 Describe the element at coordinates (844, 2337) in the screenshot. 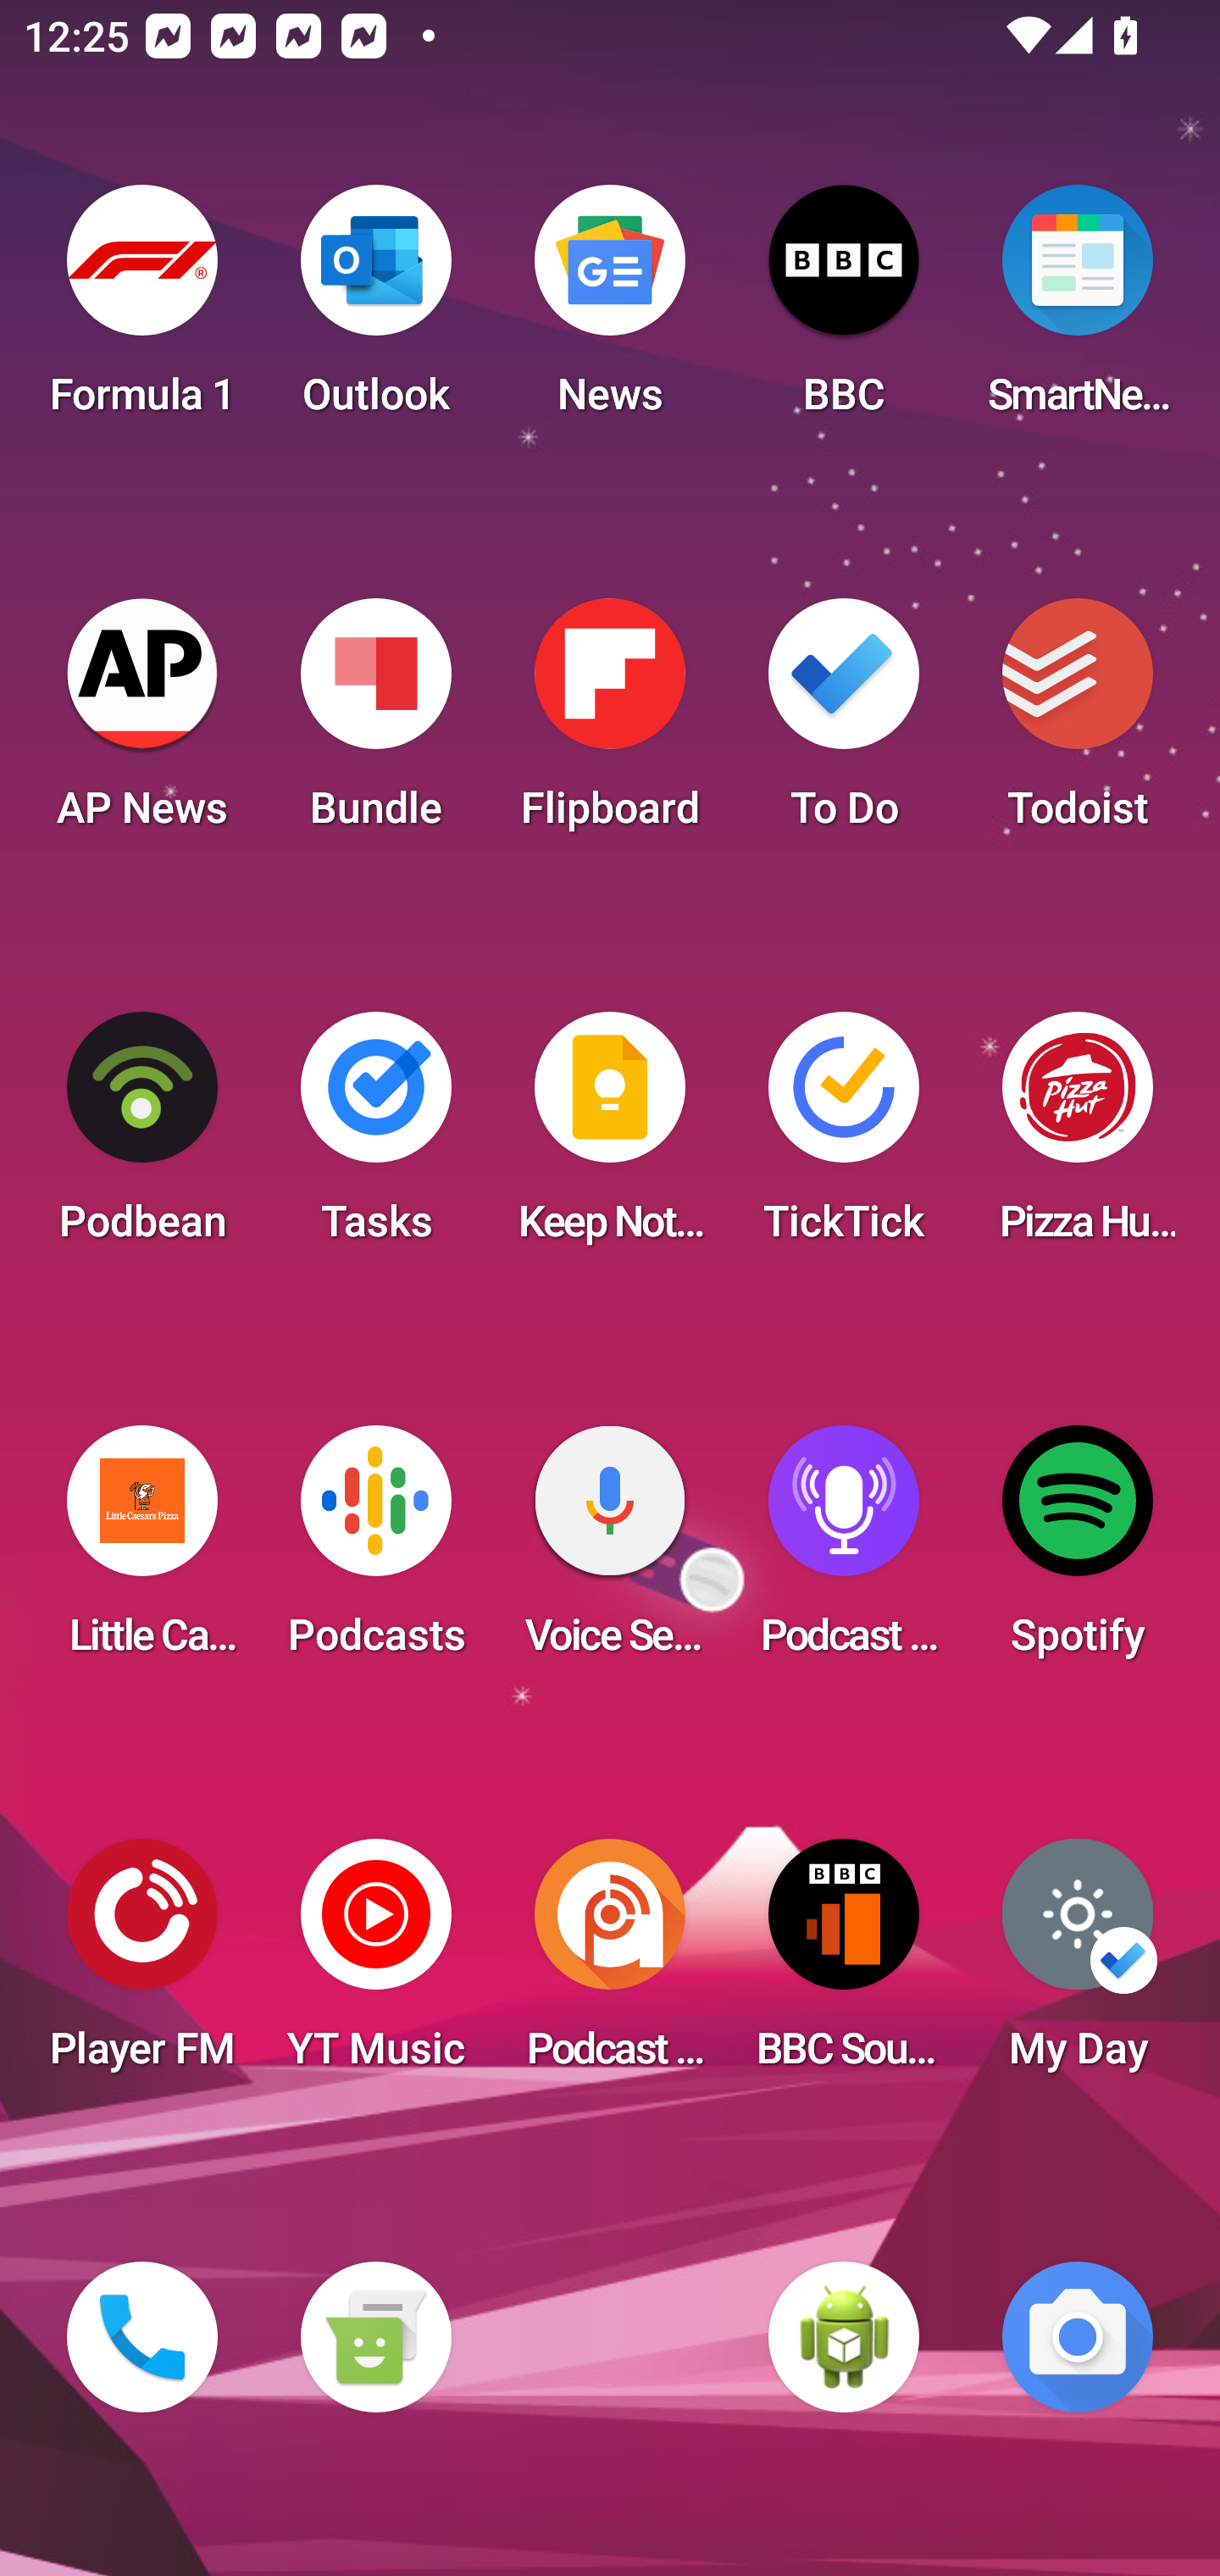

I see `WebView Browser Tester` at that location.